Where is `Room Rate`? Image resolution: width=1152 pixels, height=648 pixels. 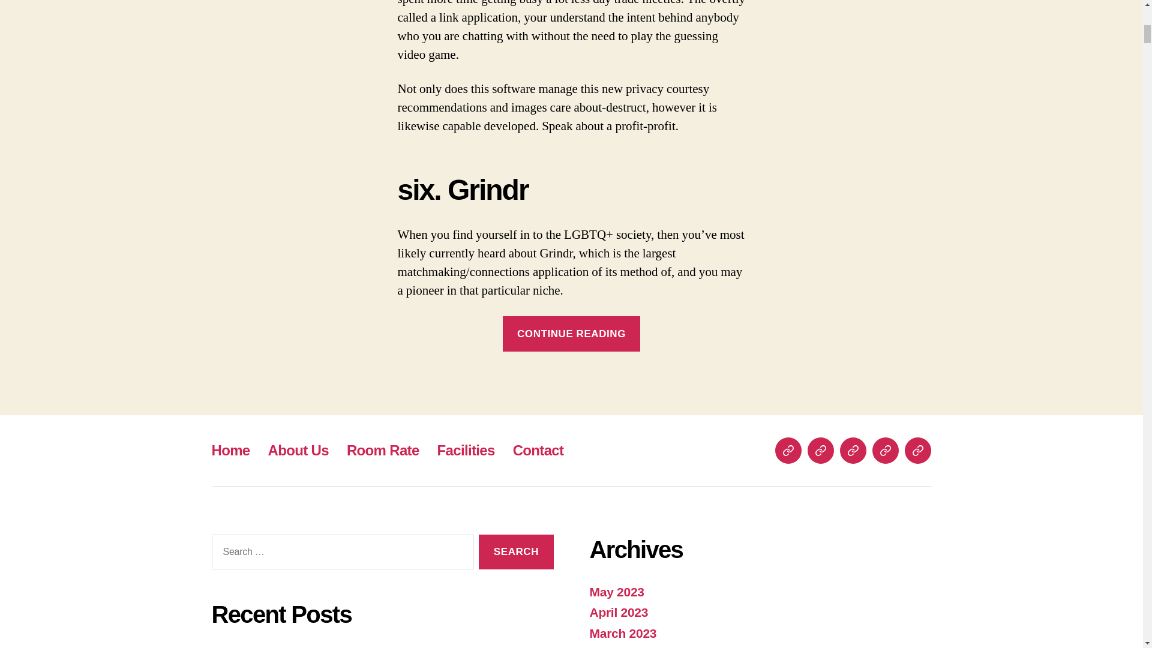 Room Rate is located at coordinates (383, 450).